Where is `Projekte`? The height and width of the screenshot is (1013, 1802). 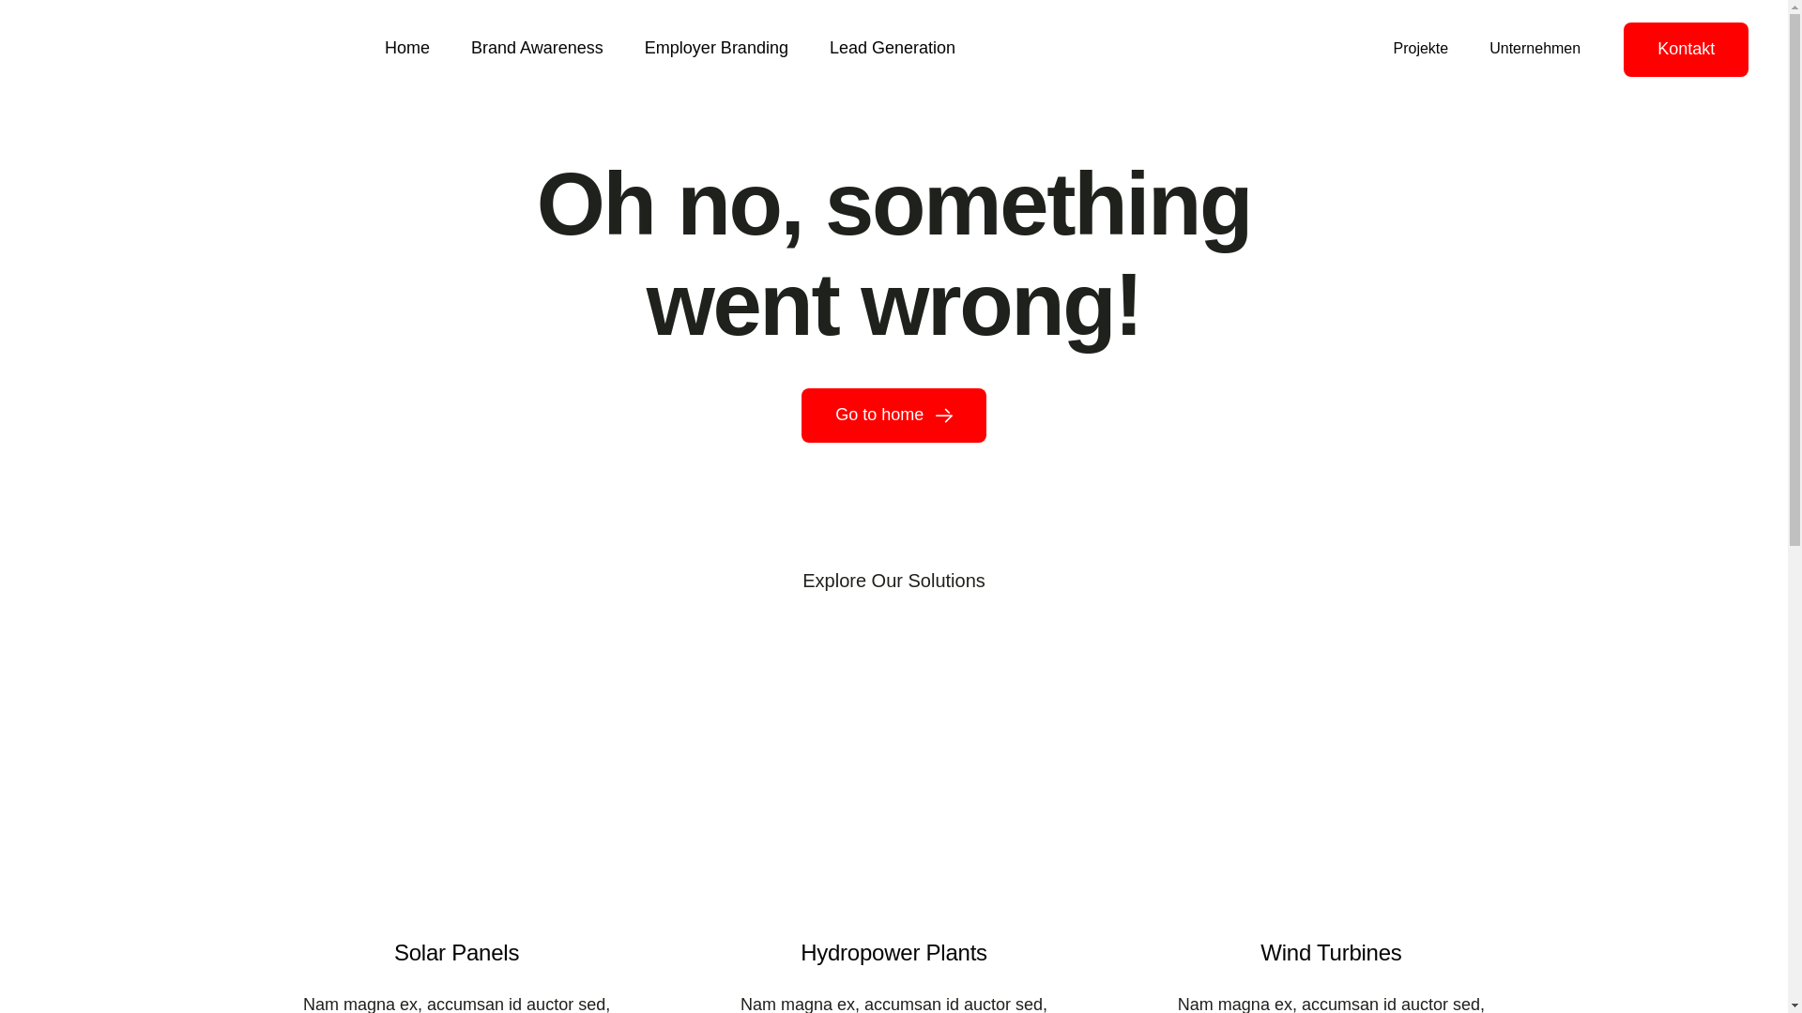
Projekte is located at coordinates (1421, 49).